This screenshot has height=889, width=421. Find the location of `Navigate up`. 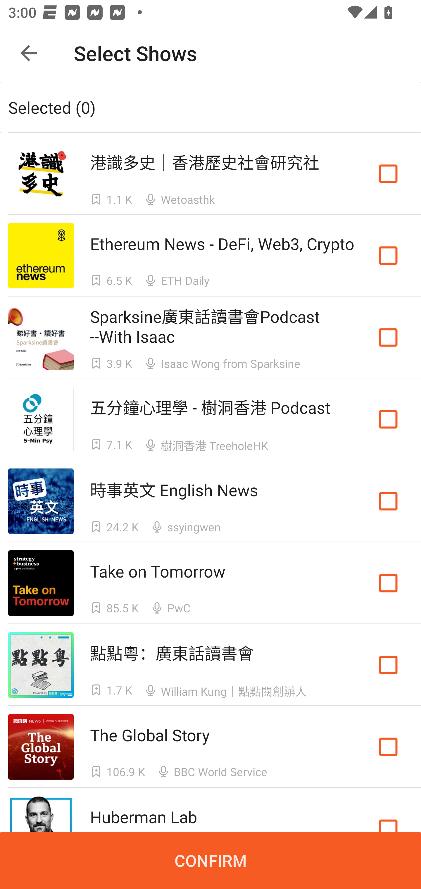

Navigate up is located at coordinates (29, 53).